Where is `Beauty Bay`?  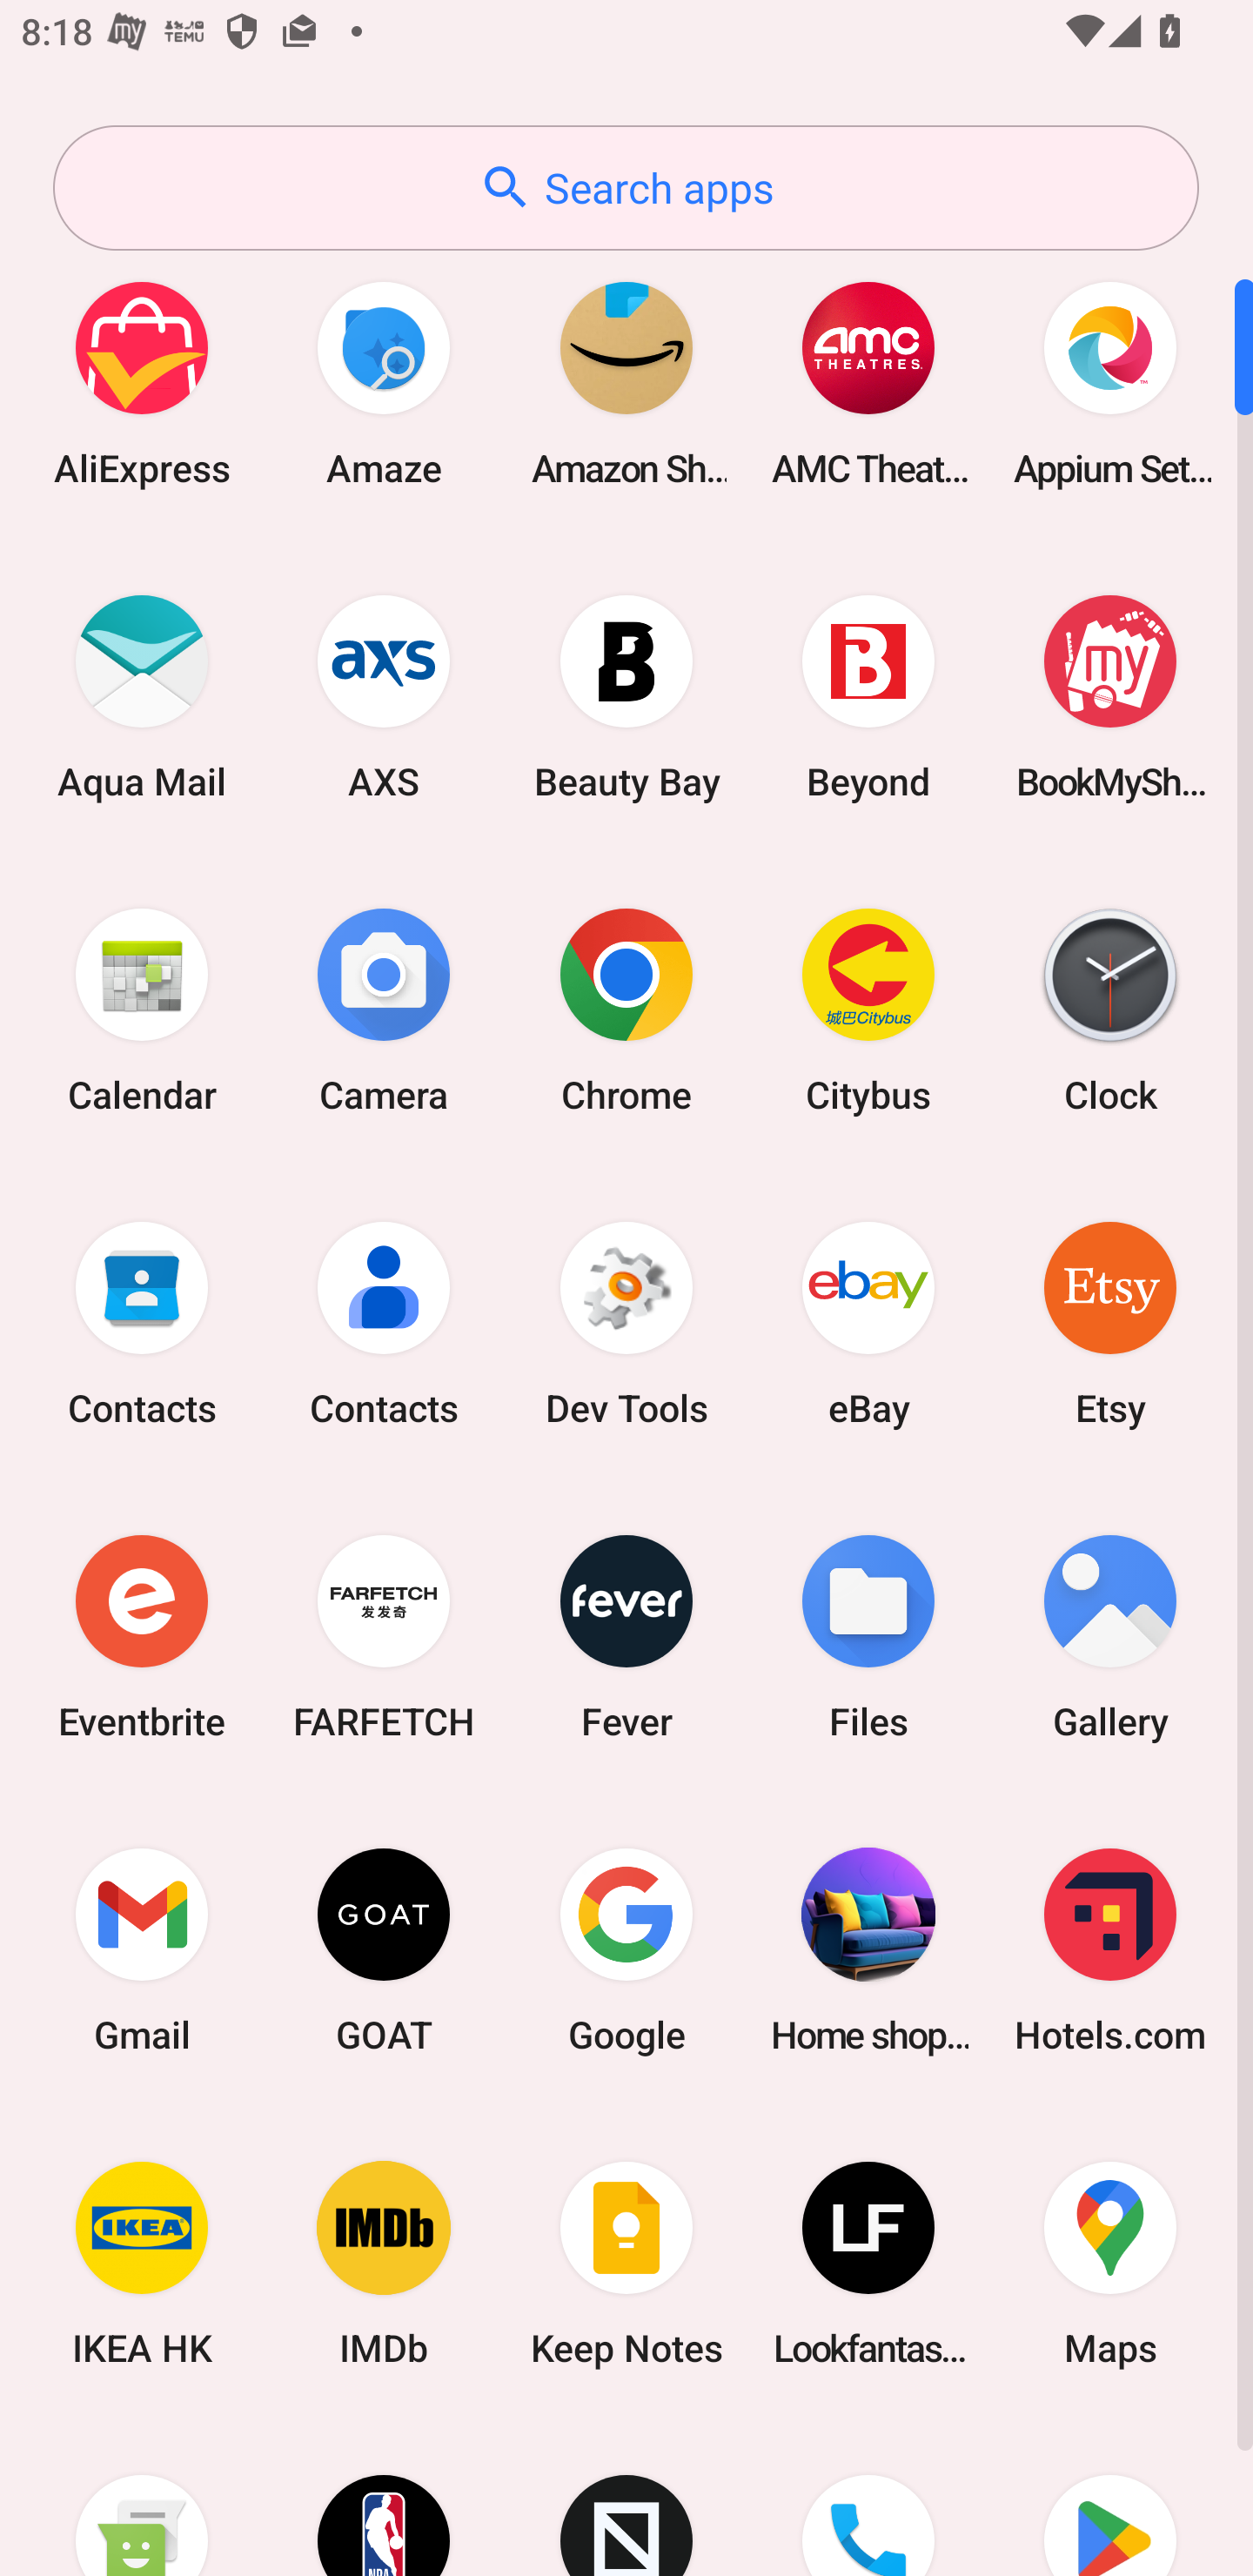
Beauty Bay is located at coordinates (626, 696).